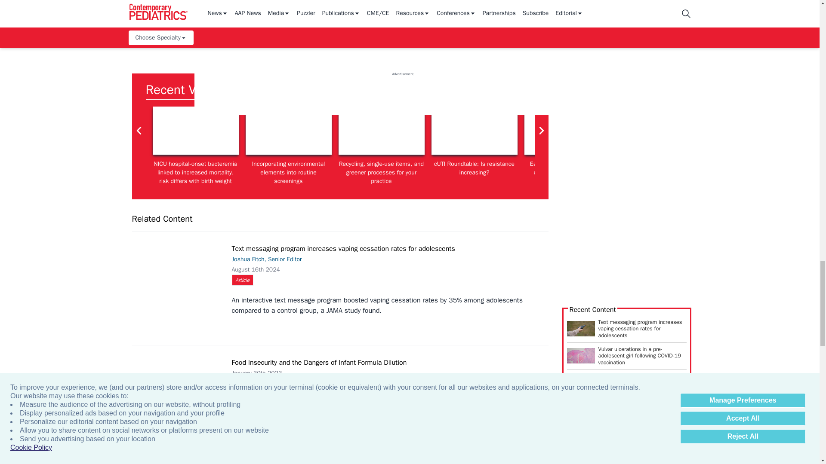 This screenshot has height=464, width=826. What do you see at coordinates (381, 131) in the screenshot?
I see `Shreya Doshi, MBBS, FAAP` at bounding box center [381, 131].